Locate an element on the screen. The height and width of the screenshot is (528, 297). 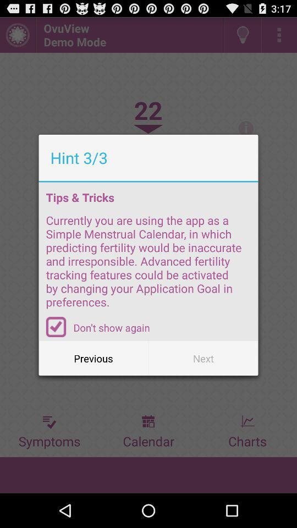
flip until currently you are icon is located at coordinates (148, 265).